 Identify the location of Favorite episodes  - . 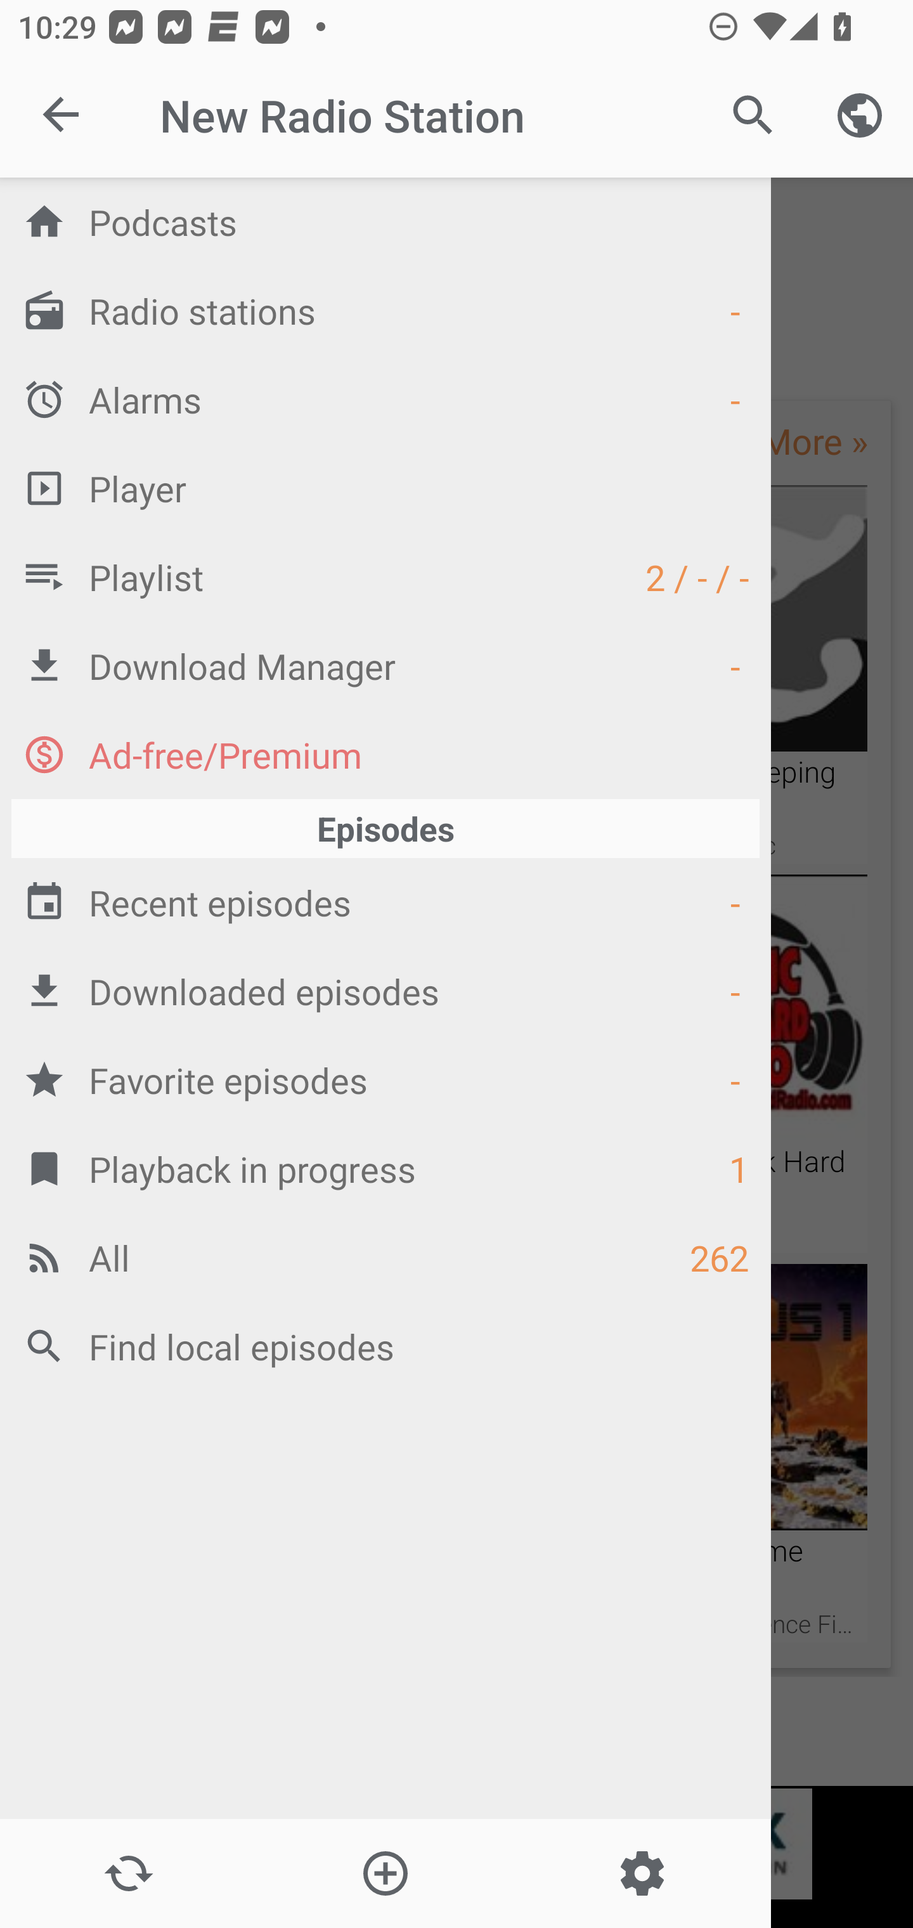
(385, 1079).